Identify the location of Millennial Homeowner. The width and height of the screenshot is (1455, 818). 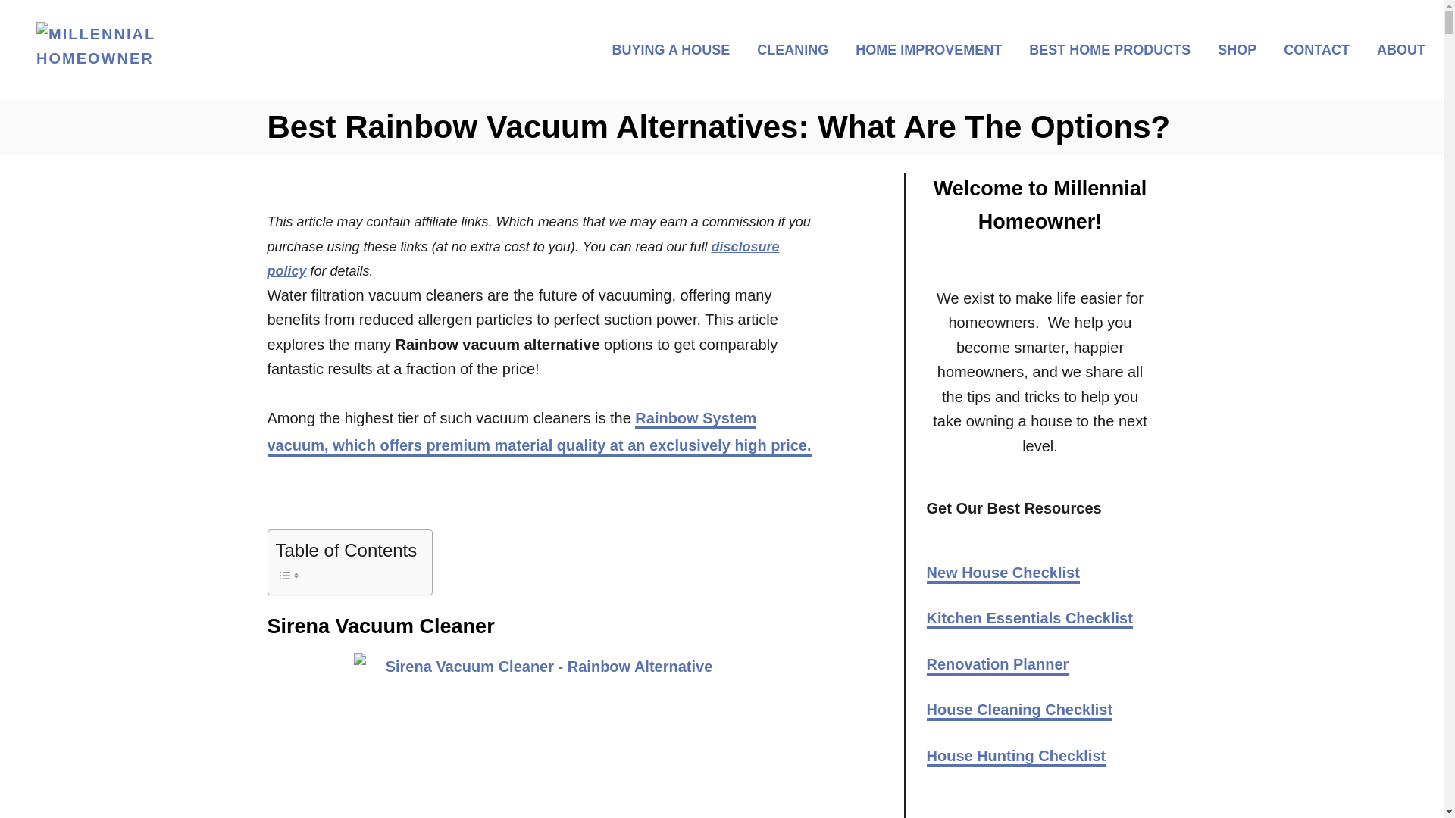
(203, 49).